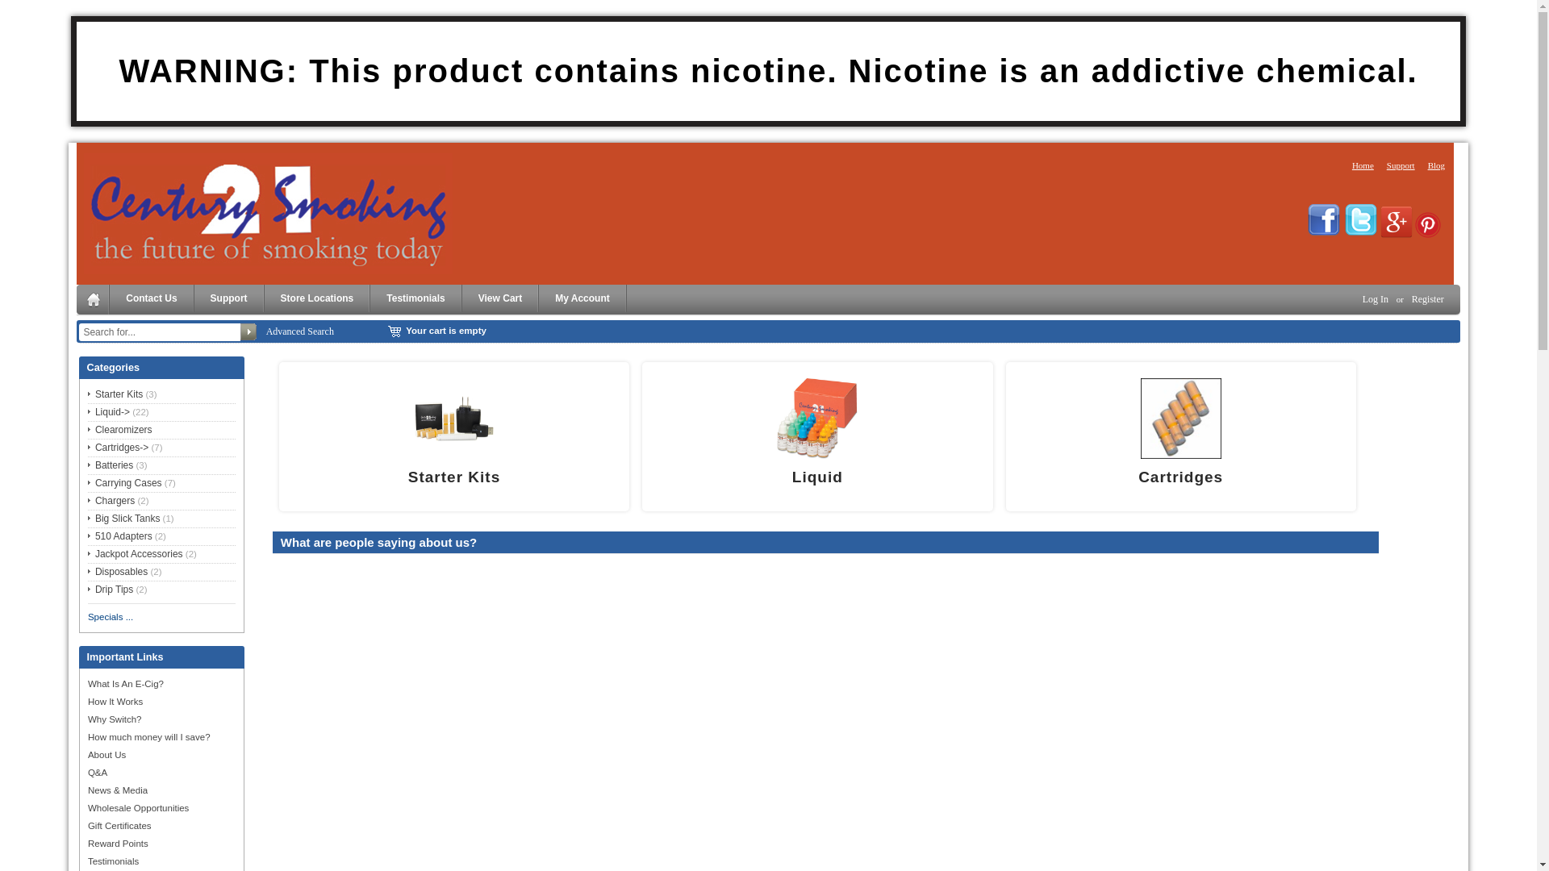  What do you see at coordinates (1436, 165) in the screenshot?
I see `Blog` at bounding box center [1436, 165].